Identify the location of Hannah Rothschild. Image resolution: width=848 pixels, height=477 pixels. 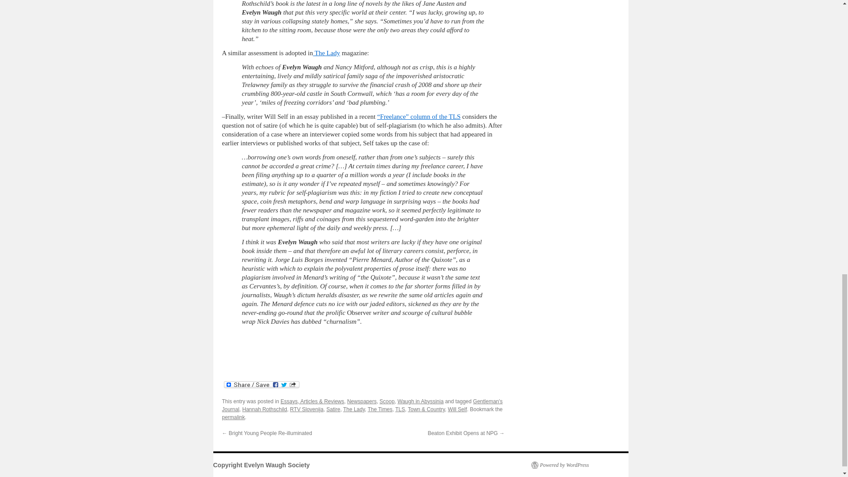
(265, 409).